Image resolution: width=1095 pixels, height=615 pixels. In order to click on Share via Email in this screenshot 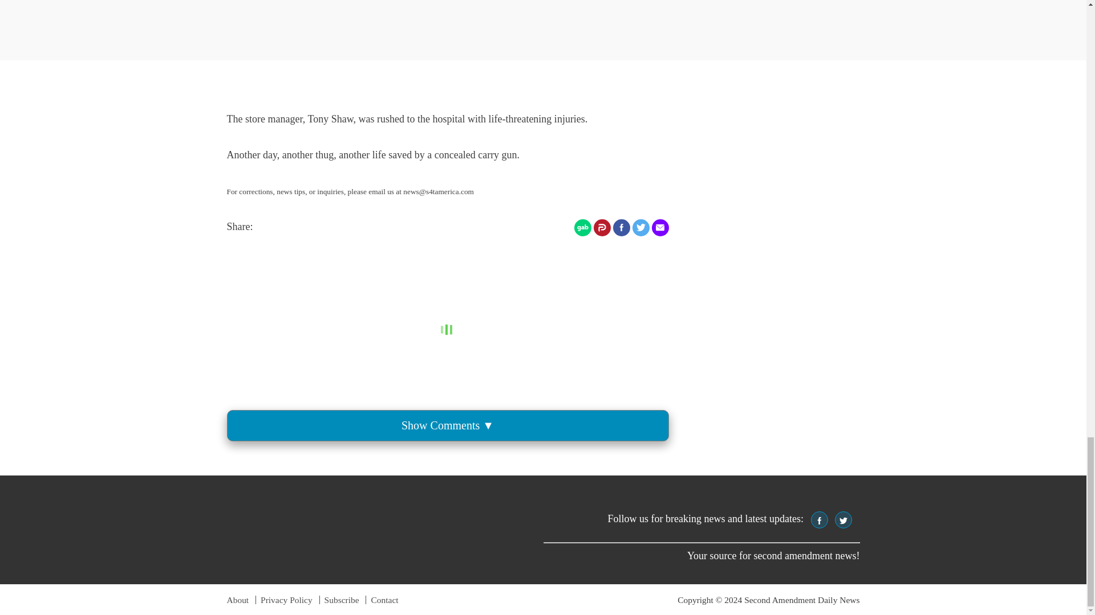, I will do `click(659, 227)`.